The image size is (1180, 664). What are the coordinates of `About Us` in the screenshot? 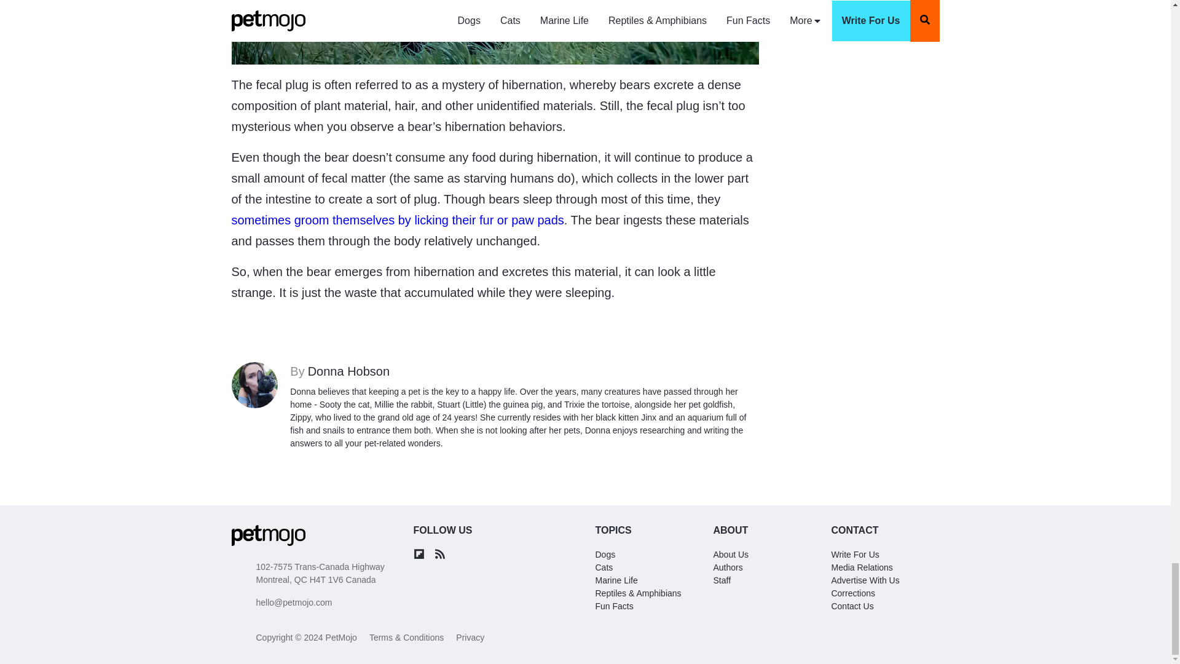 It's located at (730, 555).